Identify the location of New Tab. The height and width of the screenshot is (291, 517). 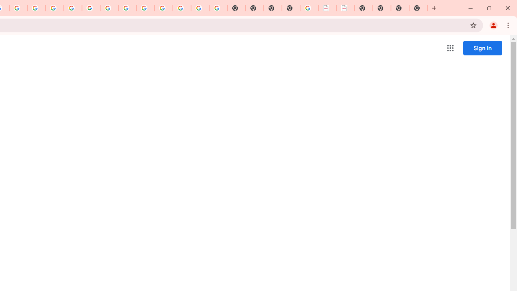
(291, 8).